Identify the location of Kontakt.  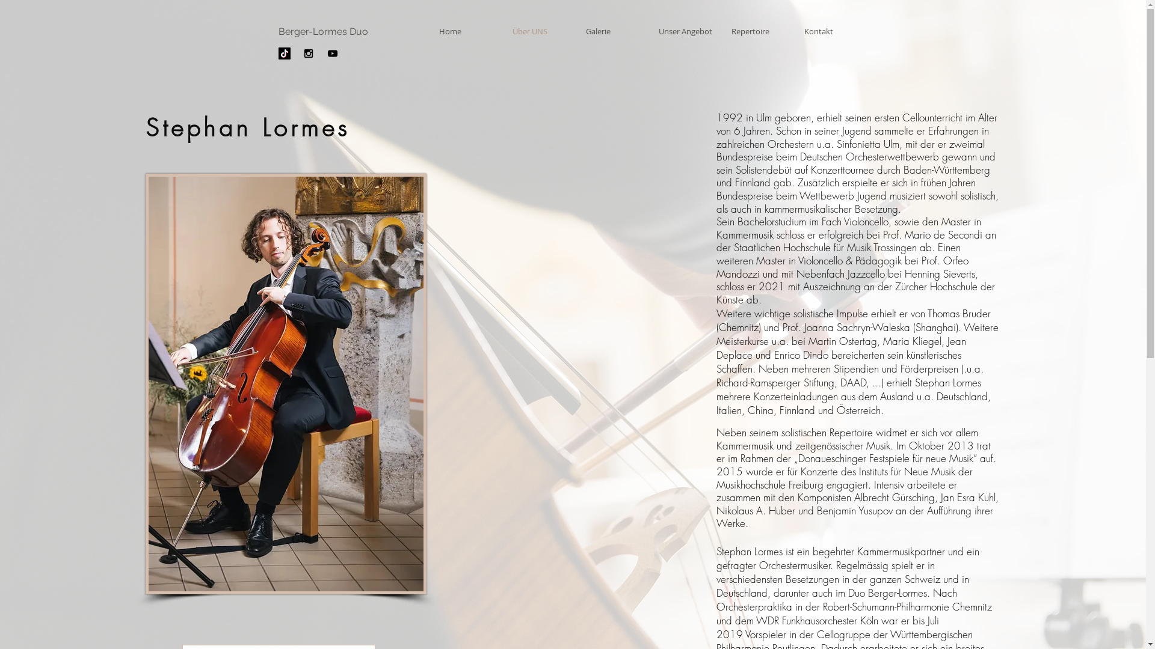
(831, 31).